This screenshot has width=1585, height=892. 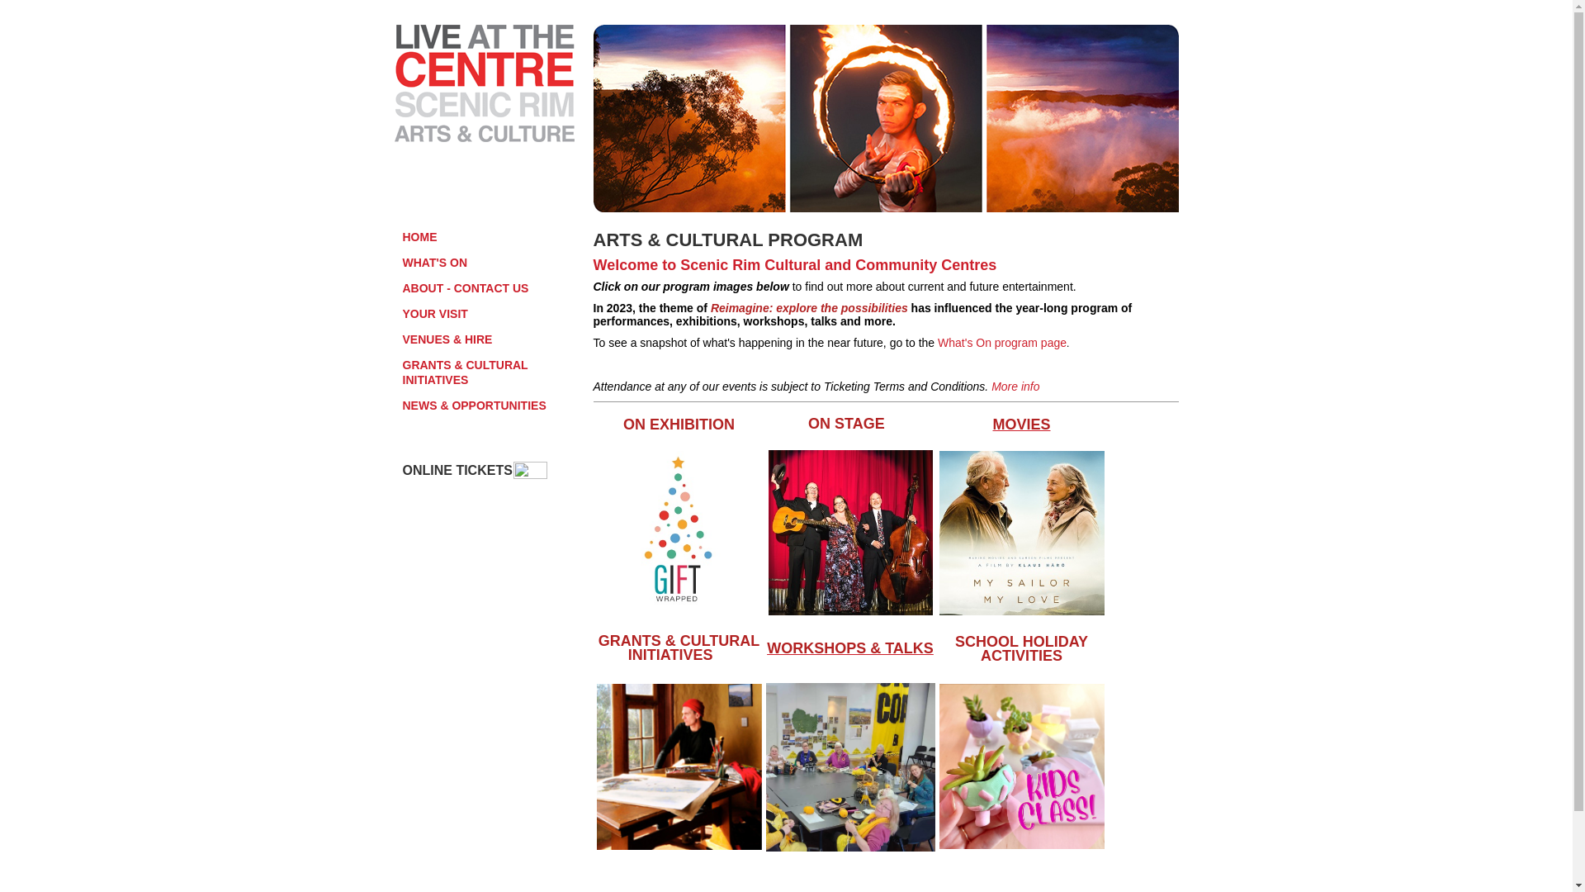 What do you see at coordinates (679, 426) in the screenshot?
I see `ON EXHIBITION` at bounding box center [679, 426].